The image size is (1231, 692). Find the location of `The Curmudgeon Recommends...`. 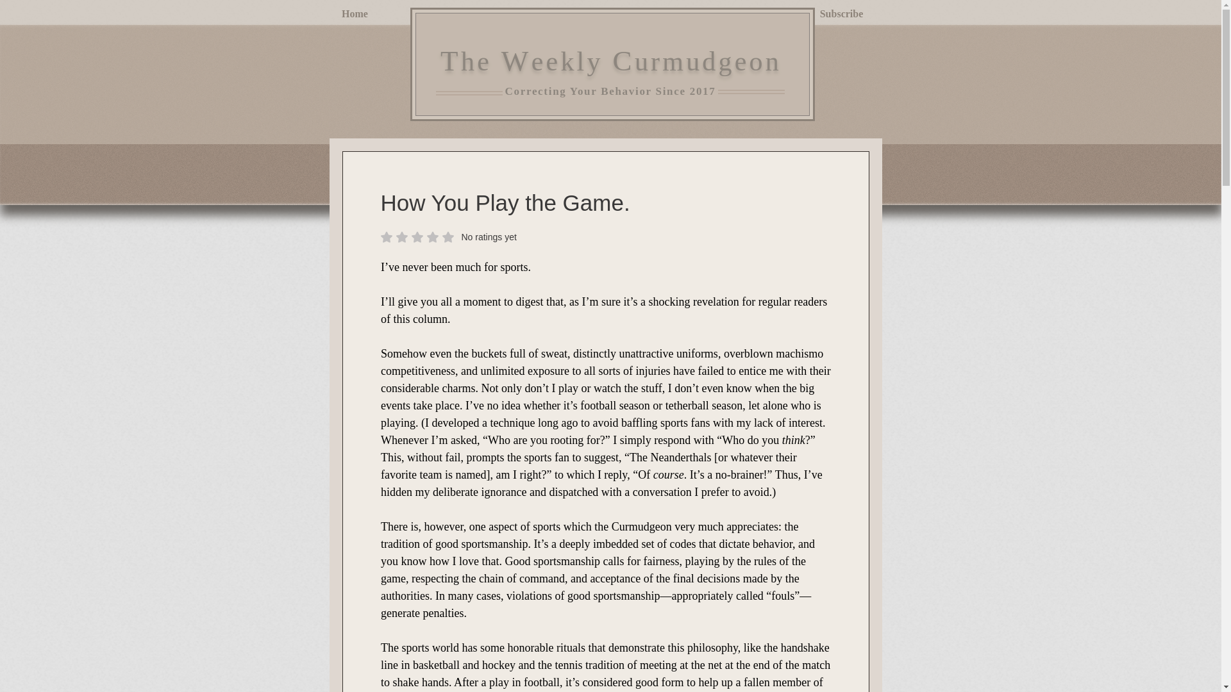

The Curmudgeon Recommends... is located at coordinates (481, 62).